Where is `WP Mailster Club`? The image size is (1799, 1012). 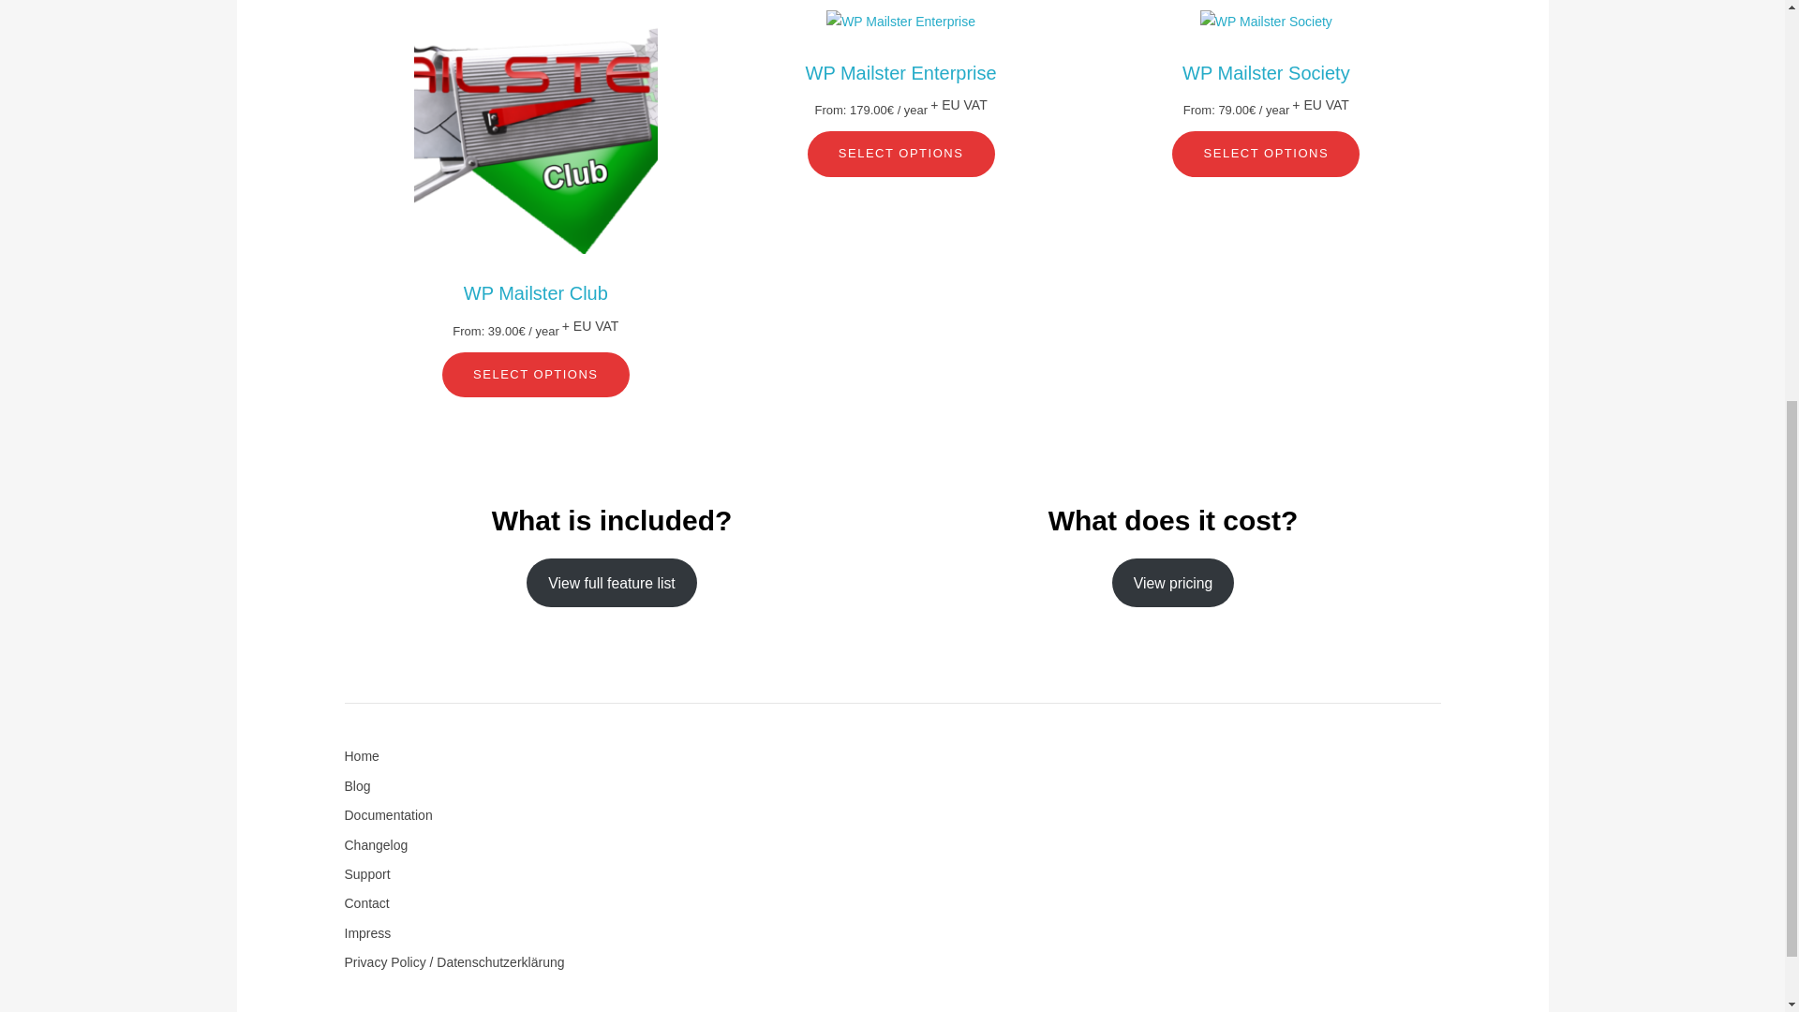
WP Mailster Club is located at coordinates (536, 293).